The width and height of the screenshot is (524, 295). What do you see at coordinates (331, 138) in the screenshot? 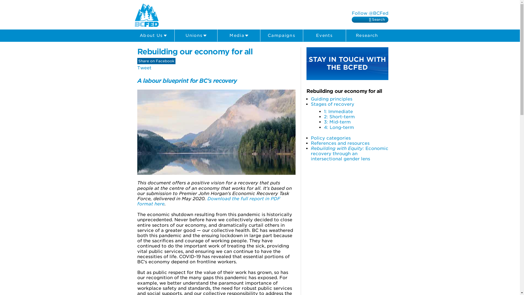
I see `Policy categories` at bounding box center [331, 138].